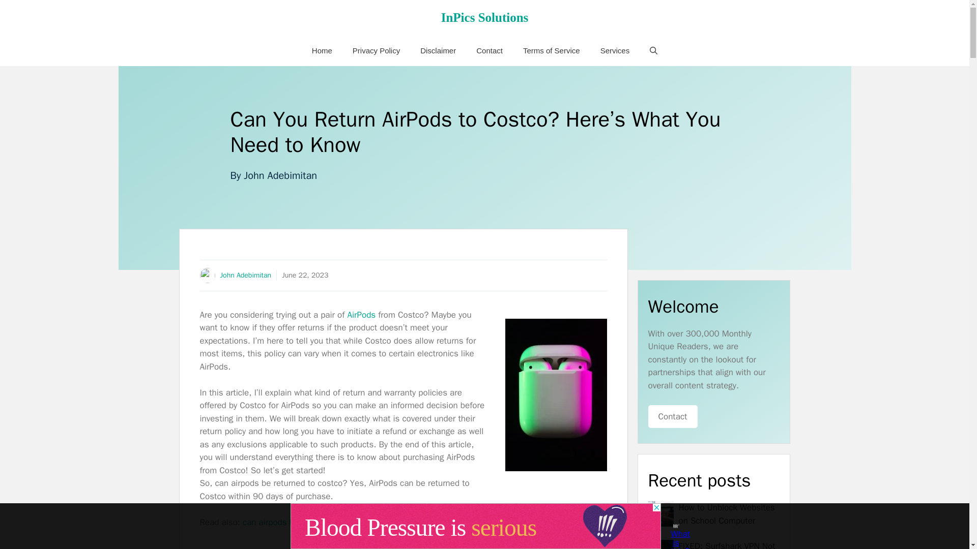 The height and width of the screenshot is (549, 977). Describe the element at coordinates (361, 315) in the screenshot. I see `AirPods` at that location.